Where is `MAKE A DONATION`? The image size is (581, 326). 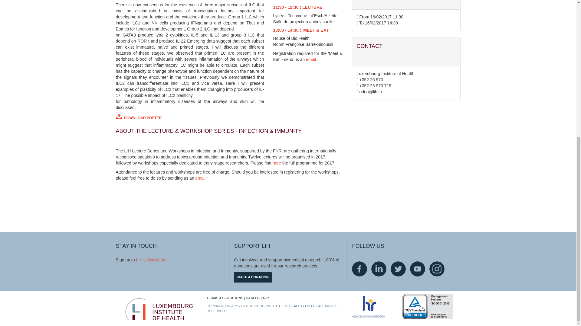
MAKE A DONATION is located at coordinates (253, 277).